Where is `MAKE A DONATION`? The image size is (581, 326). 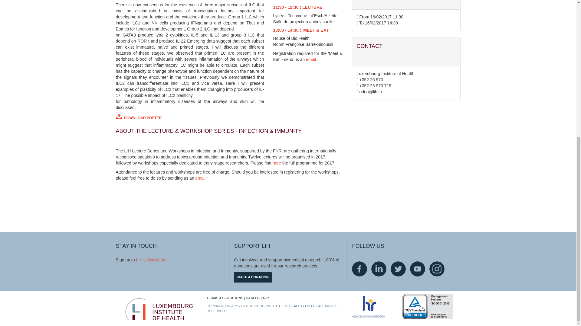
MAKE A DONATION is located at coordinates (253, 277).